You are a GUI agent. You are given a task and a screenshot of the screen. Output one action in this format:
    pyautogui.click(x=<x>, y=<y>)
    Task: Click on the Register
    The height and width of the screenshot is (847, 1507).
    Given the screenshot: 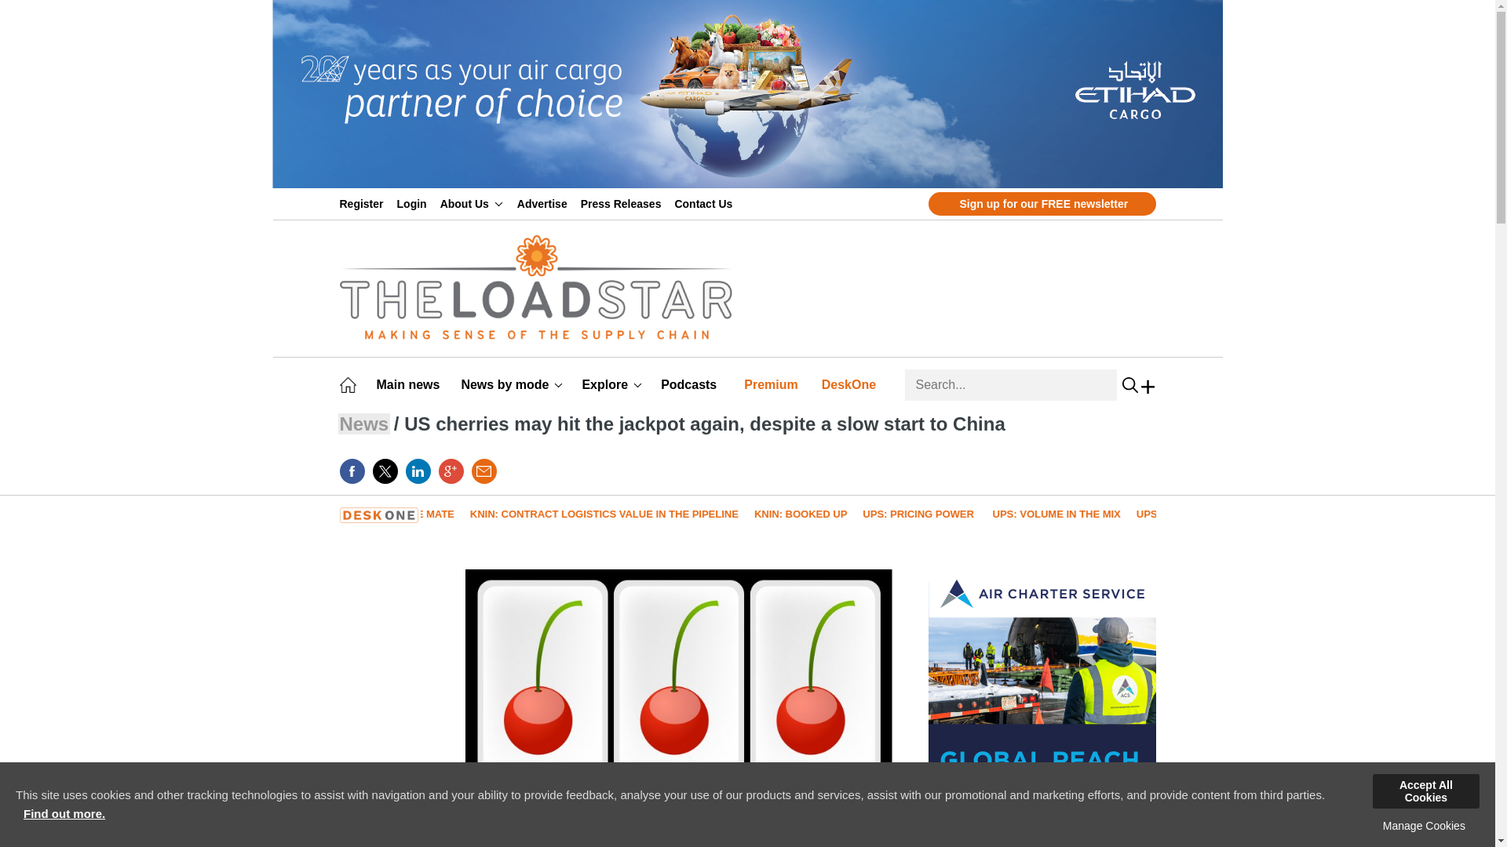 What is the action you would take?
    pyautogui.click(x=364, y=203)
    